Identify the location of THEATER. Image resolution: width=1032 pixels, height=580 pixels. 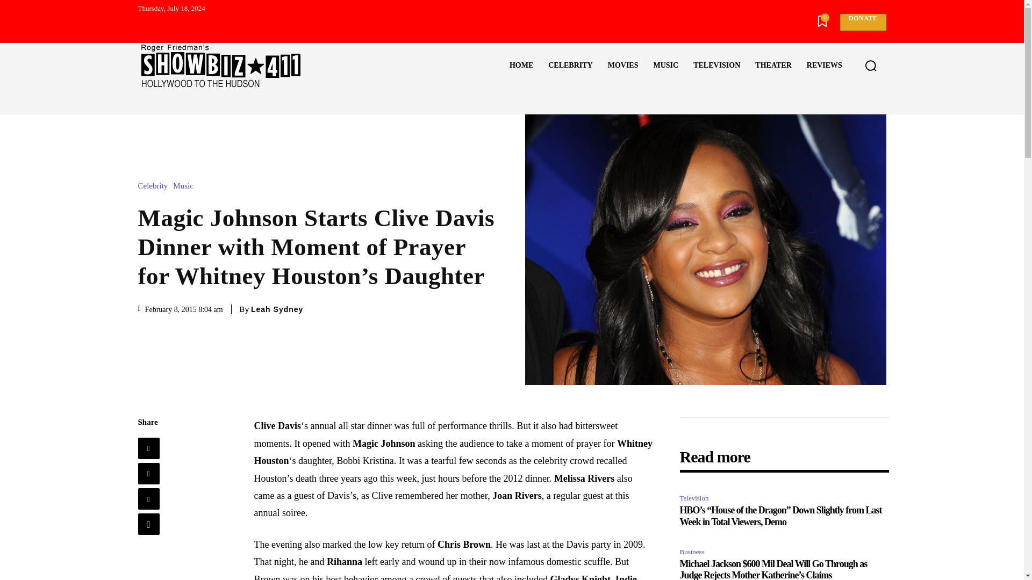
(773, 66).